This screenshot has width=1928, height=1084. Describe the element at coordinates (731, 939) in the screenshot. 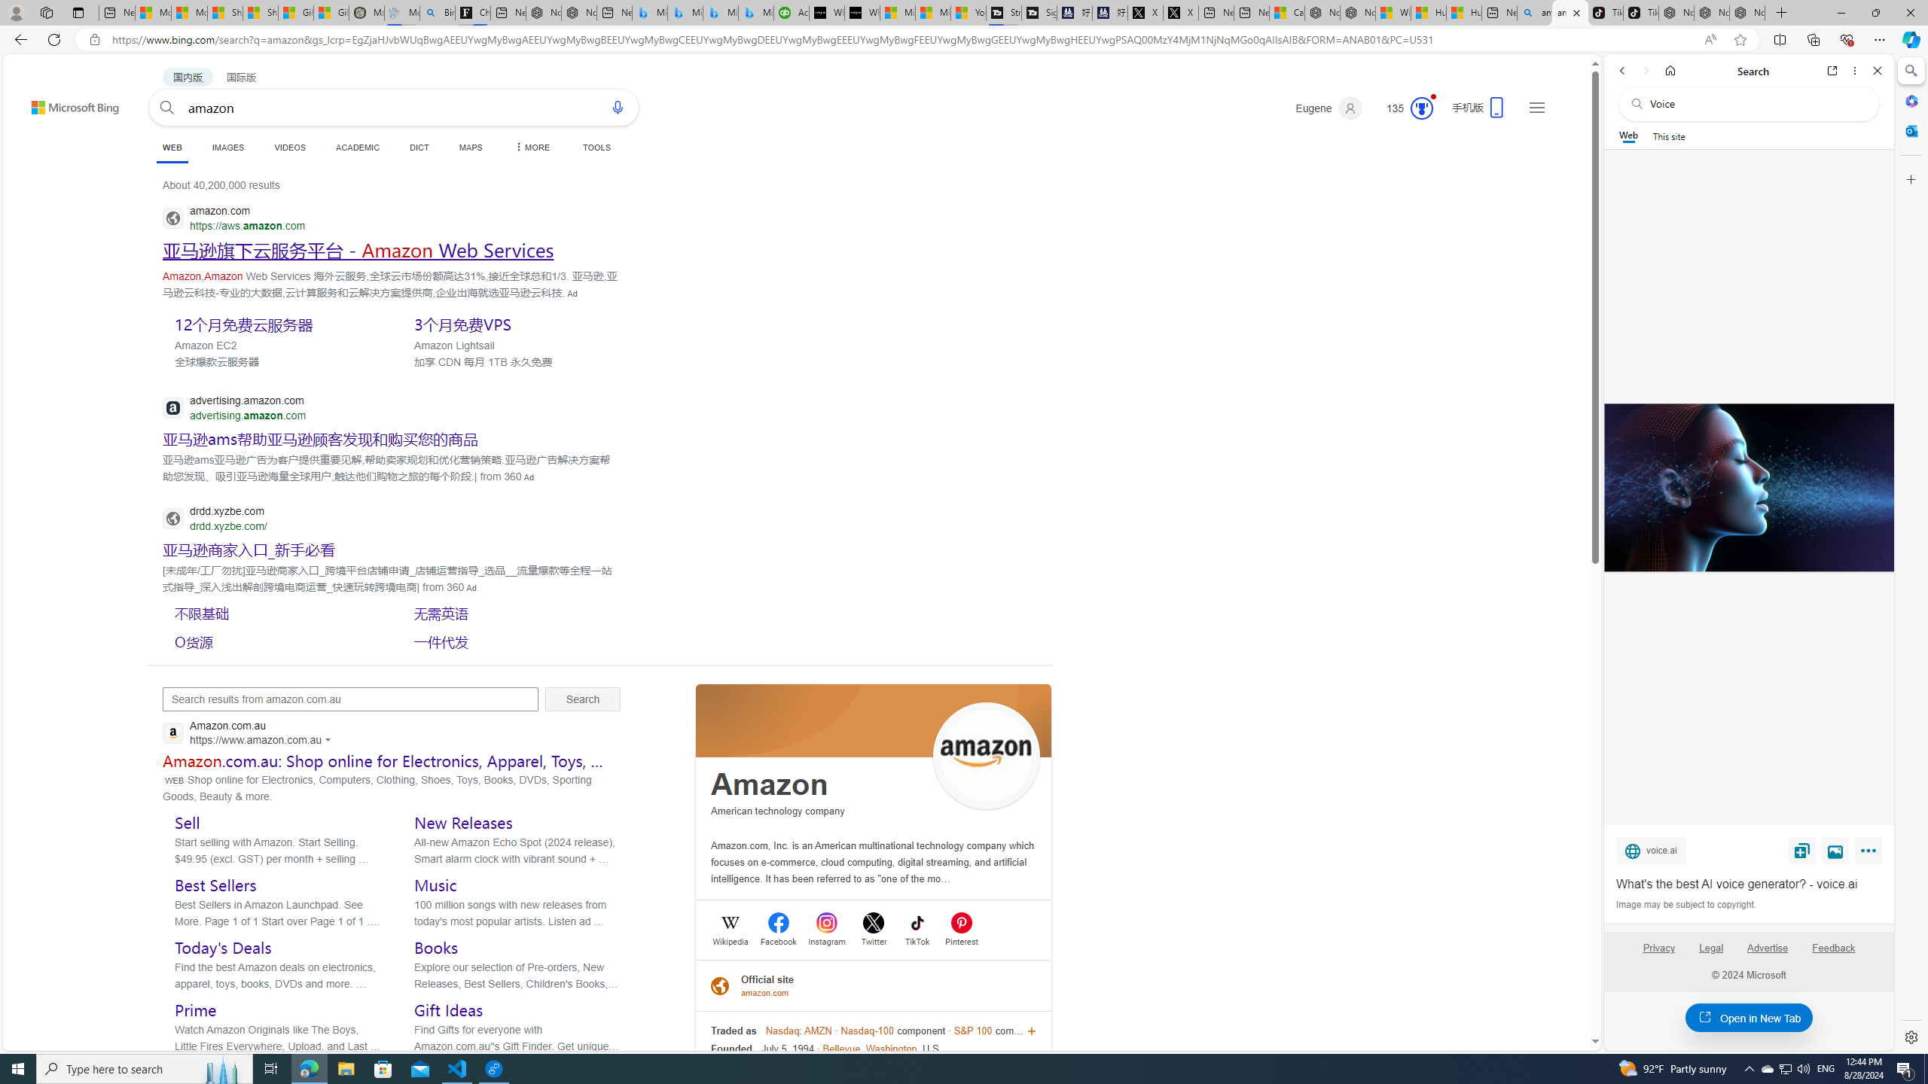

I see `Wikipedia` at that location.